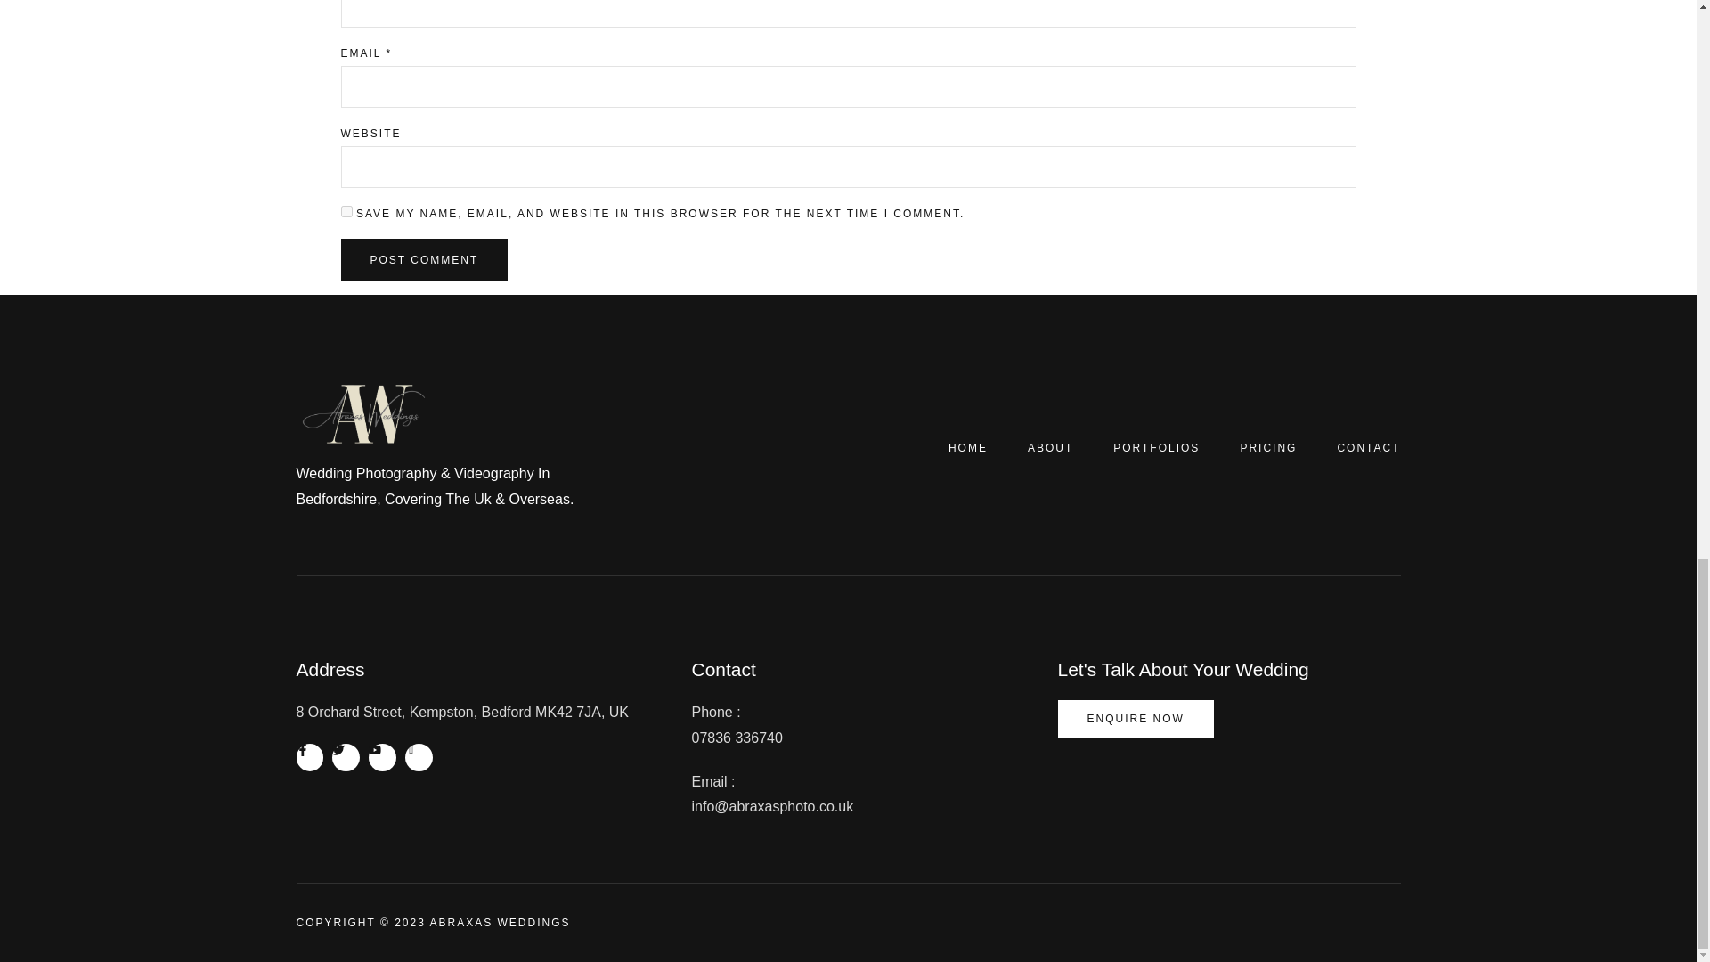  What do you see at coordinates (424, 260) in the screenshot?
I see `Post Comment` at bounding box center [424, 260].